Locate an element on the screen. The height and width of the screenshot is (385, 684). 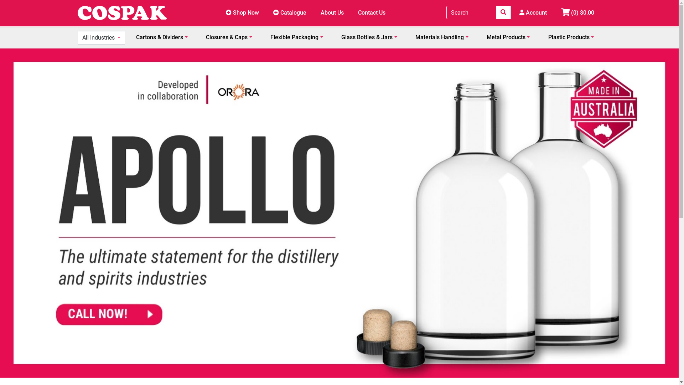
Go is located at coordinates (503, 12).